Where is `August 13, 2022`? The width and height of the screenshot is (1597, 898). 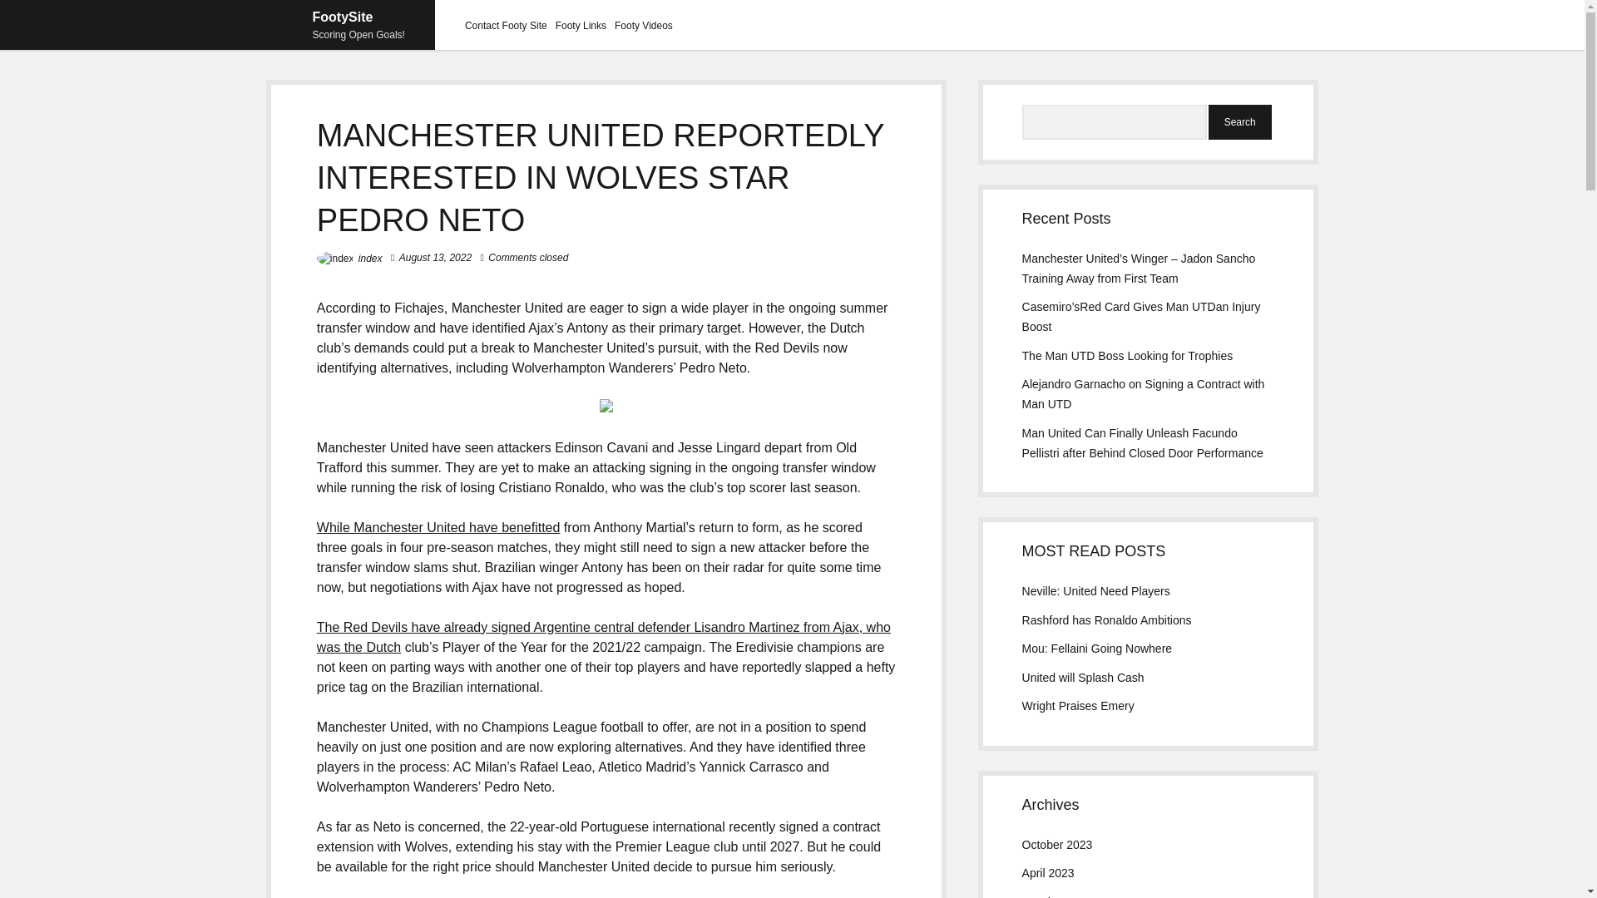
August 13, 2022 is located at coordinates (435, 258).